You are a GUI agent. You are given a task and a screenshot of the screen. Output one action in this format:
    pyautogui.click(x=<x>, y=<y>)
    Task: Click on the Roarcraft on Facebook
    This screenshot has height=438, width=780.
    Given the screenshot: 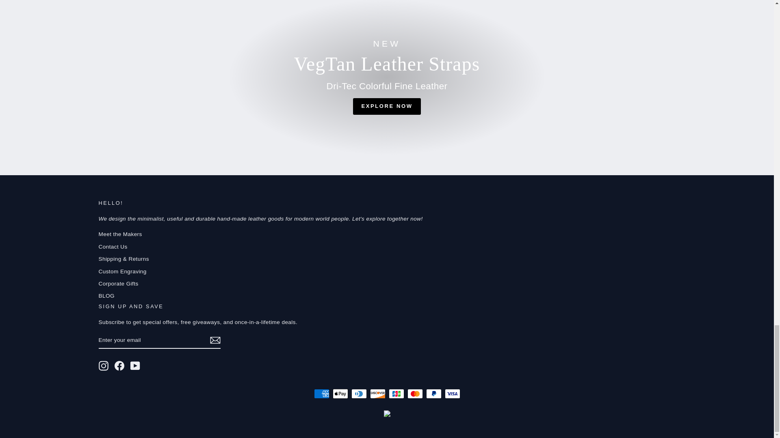 What is the action you would take?
    pyautogui.click(x=119, y=365)
    